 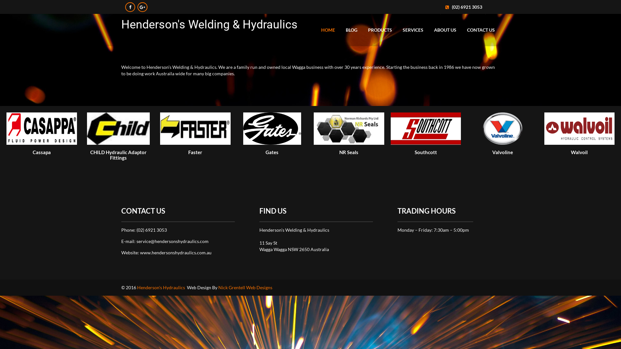 What do you see at coordinates (195, 129) in the screenshot?
I see `Faster` at bounding box center [195, 129].